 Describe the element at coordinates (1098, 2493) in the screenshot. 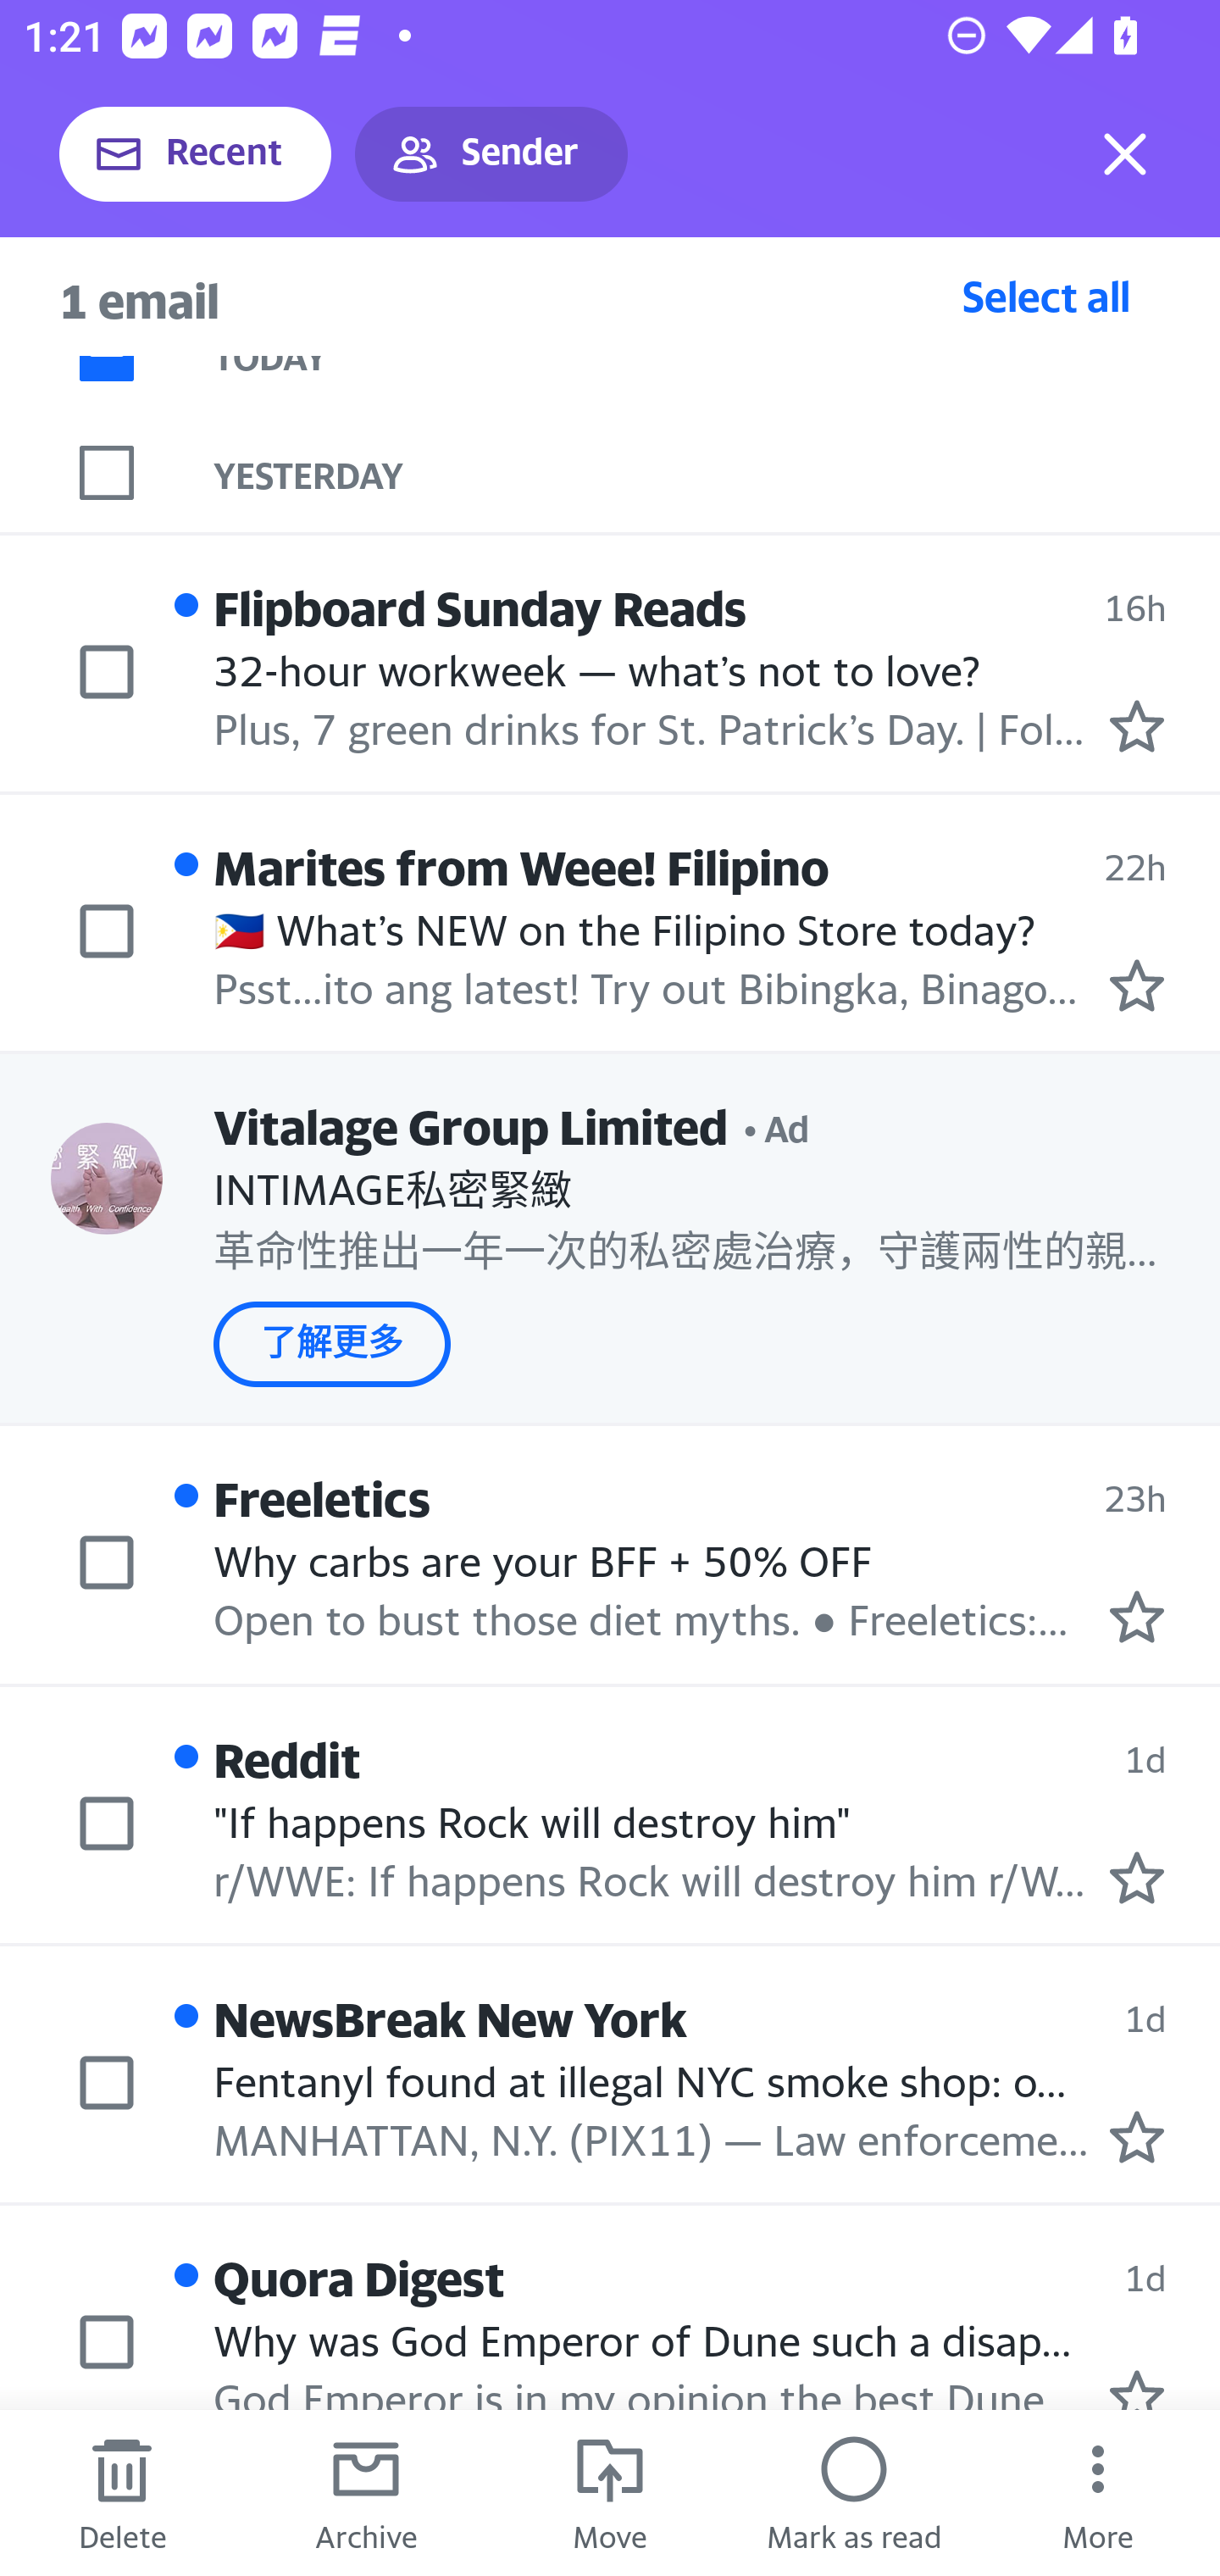

I see `More` at that location.